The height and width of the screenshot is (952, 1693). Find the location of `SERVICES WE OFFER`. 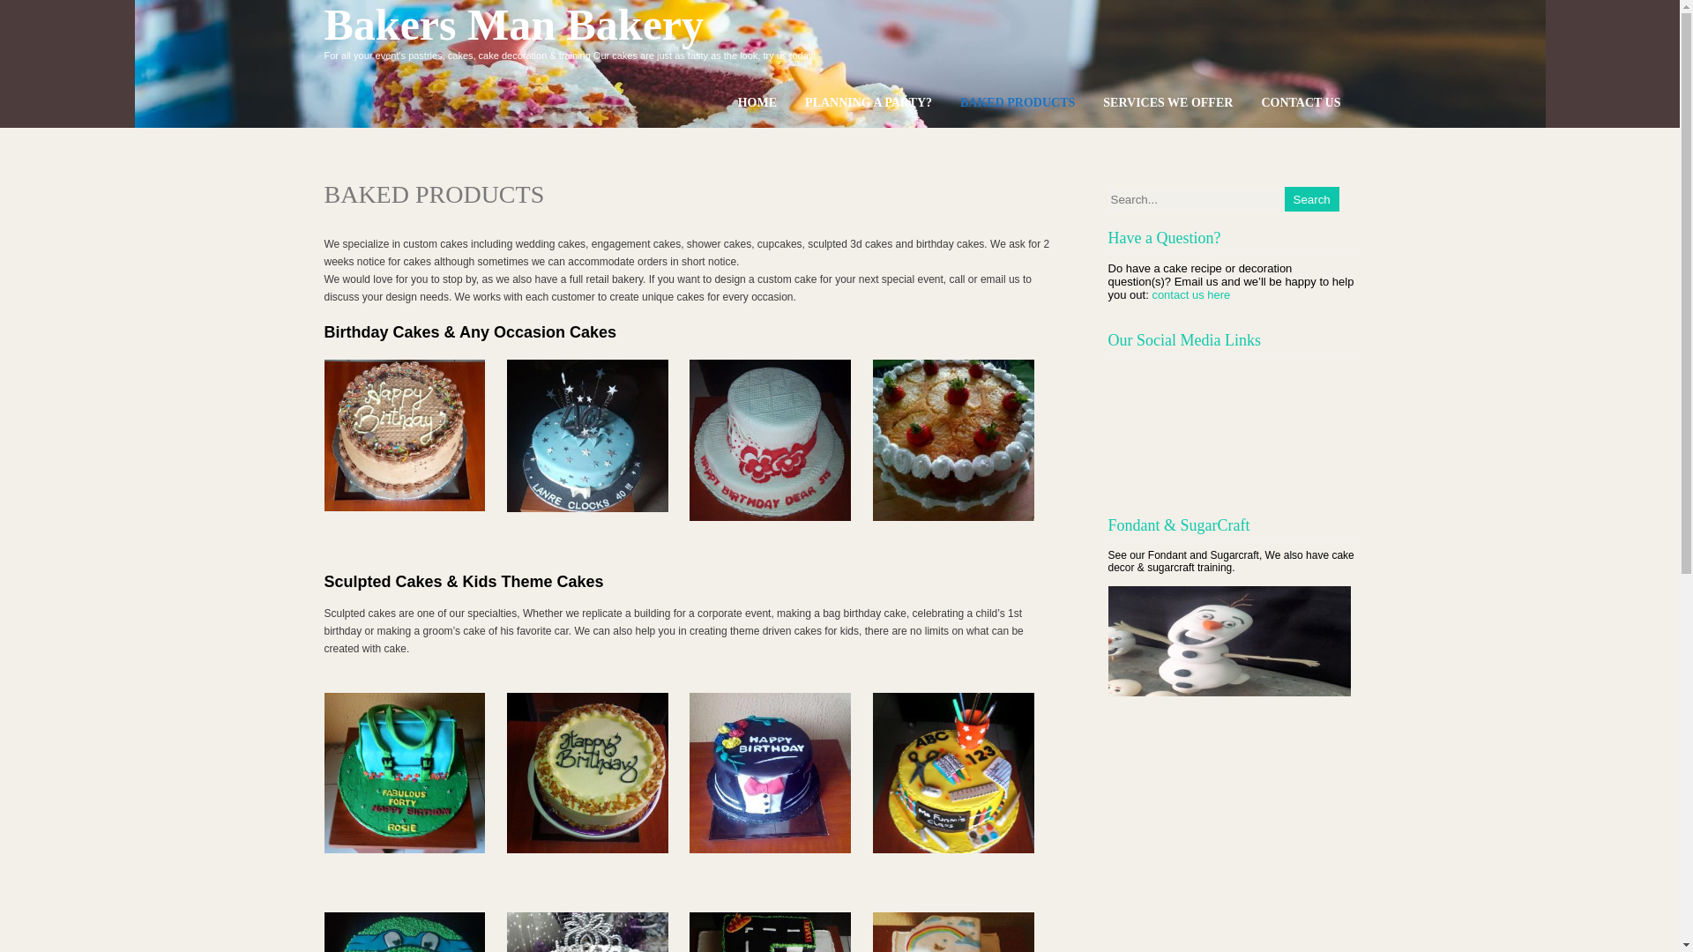

SERVICES WE OFFER is located at coordinates (1167, 102).